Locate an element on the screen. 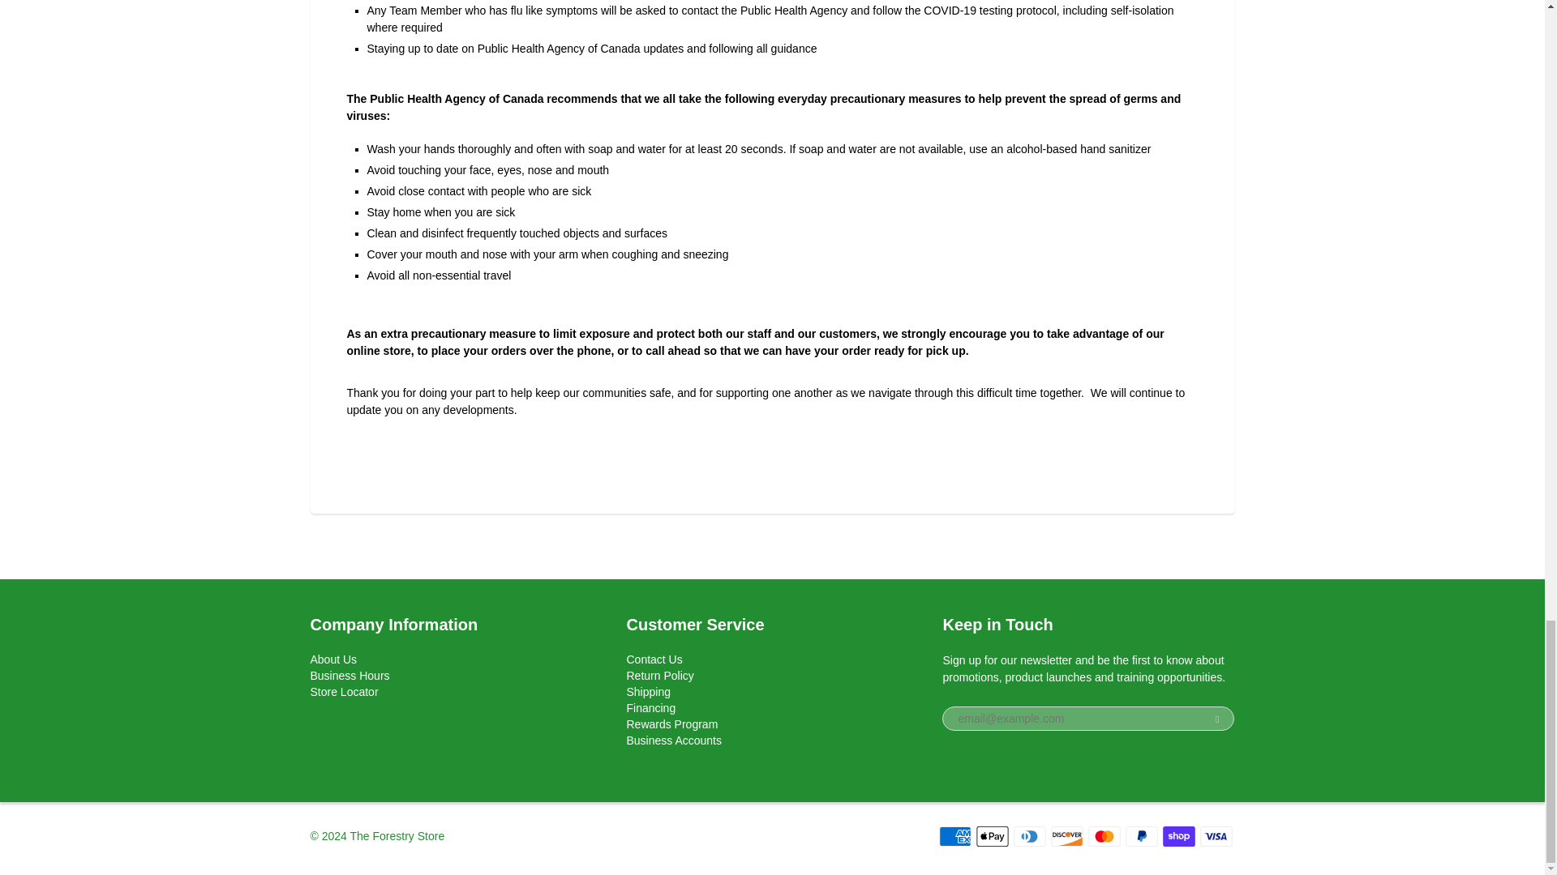 Image resolution: width=1557 pixels, height=875 pixels. Shop Pay is located at coordinates (1179, 836).